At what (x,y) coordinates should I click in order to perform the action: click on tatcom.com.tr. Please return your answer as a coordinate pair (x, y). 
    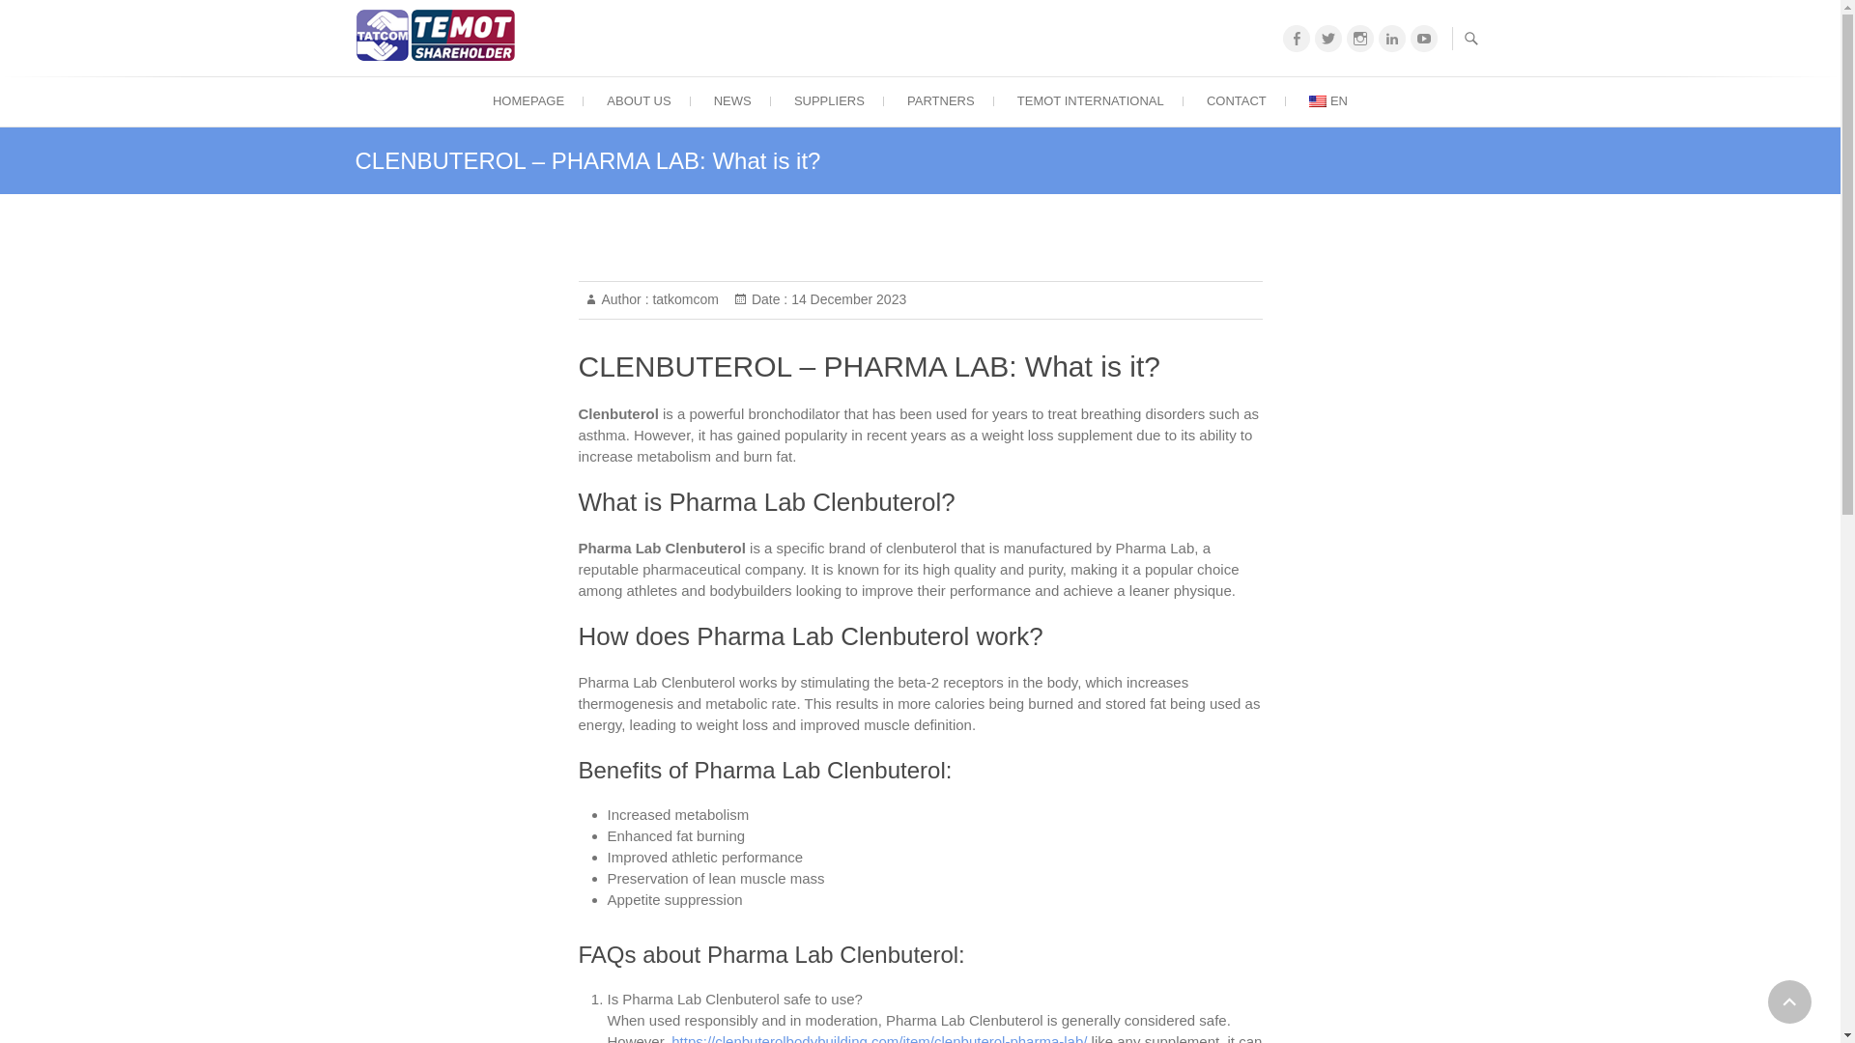
    Looking at the image, I should click on (601, 85).